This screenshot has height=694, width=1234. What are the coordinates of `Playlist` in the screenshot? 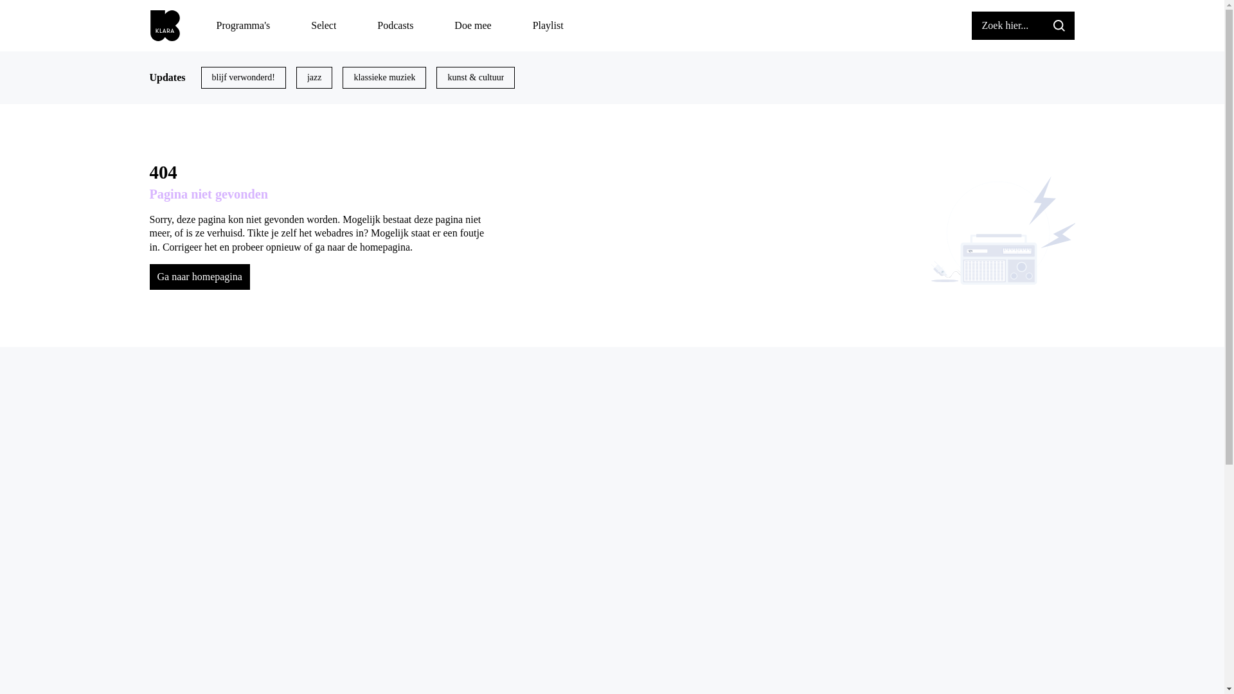 It's located at (548, 26).